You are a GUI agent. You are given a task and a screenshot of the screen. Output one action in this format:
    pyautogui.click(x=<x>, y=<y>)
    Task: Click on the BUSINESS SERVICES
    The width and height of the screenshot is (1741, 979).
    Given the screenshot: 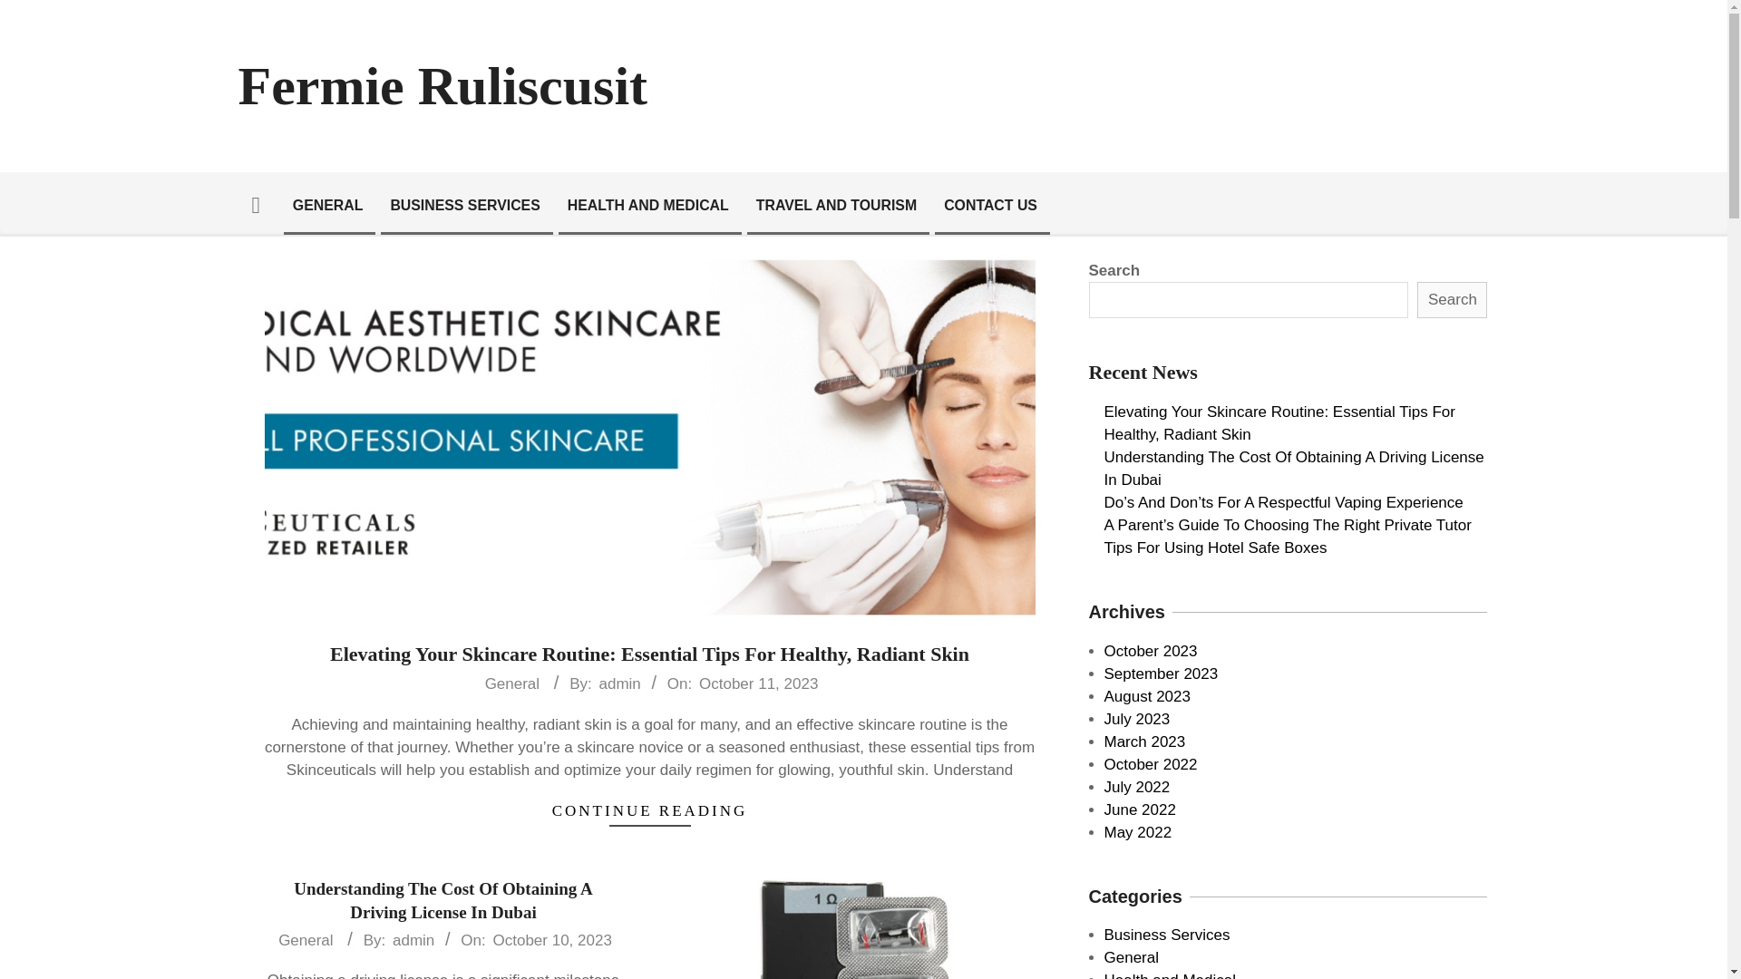 What is the action you would take?
    pyautogui.click(x=464, y=205)
    